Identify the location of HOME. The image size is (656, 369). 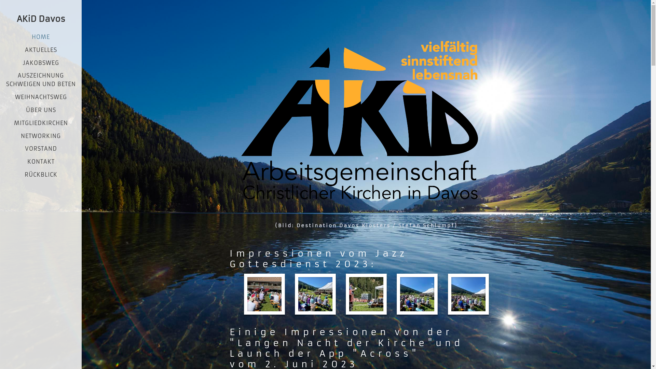
(41, 37).